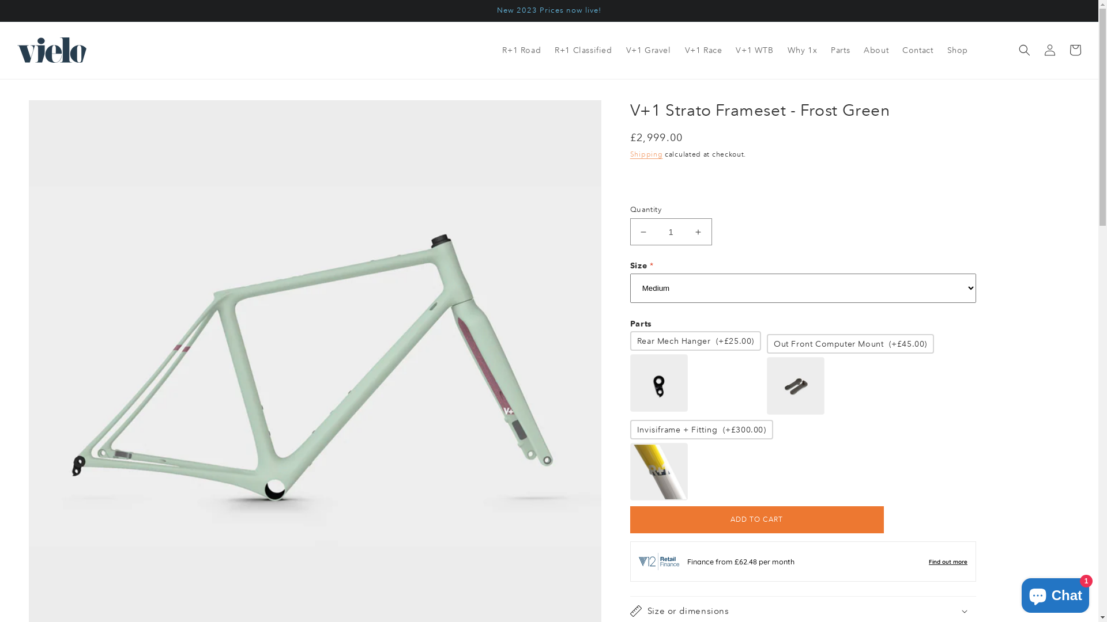 The height and width of the screenshot is (622, 1107). What do you see at coordinates (647, 154) in the screenshot?
I see `Shipping` at bounding box center [647, 154].